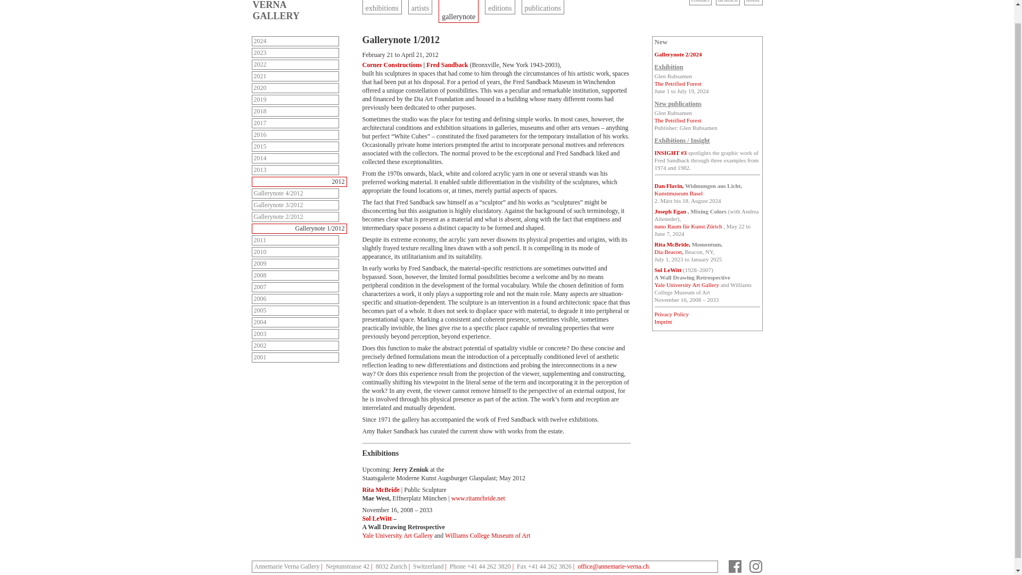 This screenshot has height=575, width=1022. What do you see at coordinates (669, 186) in the screenshot?
I see `Annemarie Verna Gallery - Dan Flavin` at bounding box center [669, 186].